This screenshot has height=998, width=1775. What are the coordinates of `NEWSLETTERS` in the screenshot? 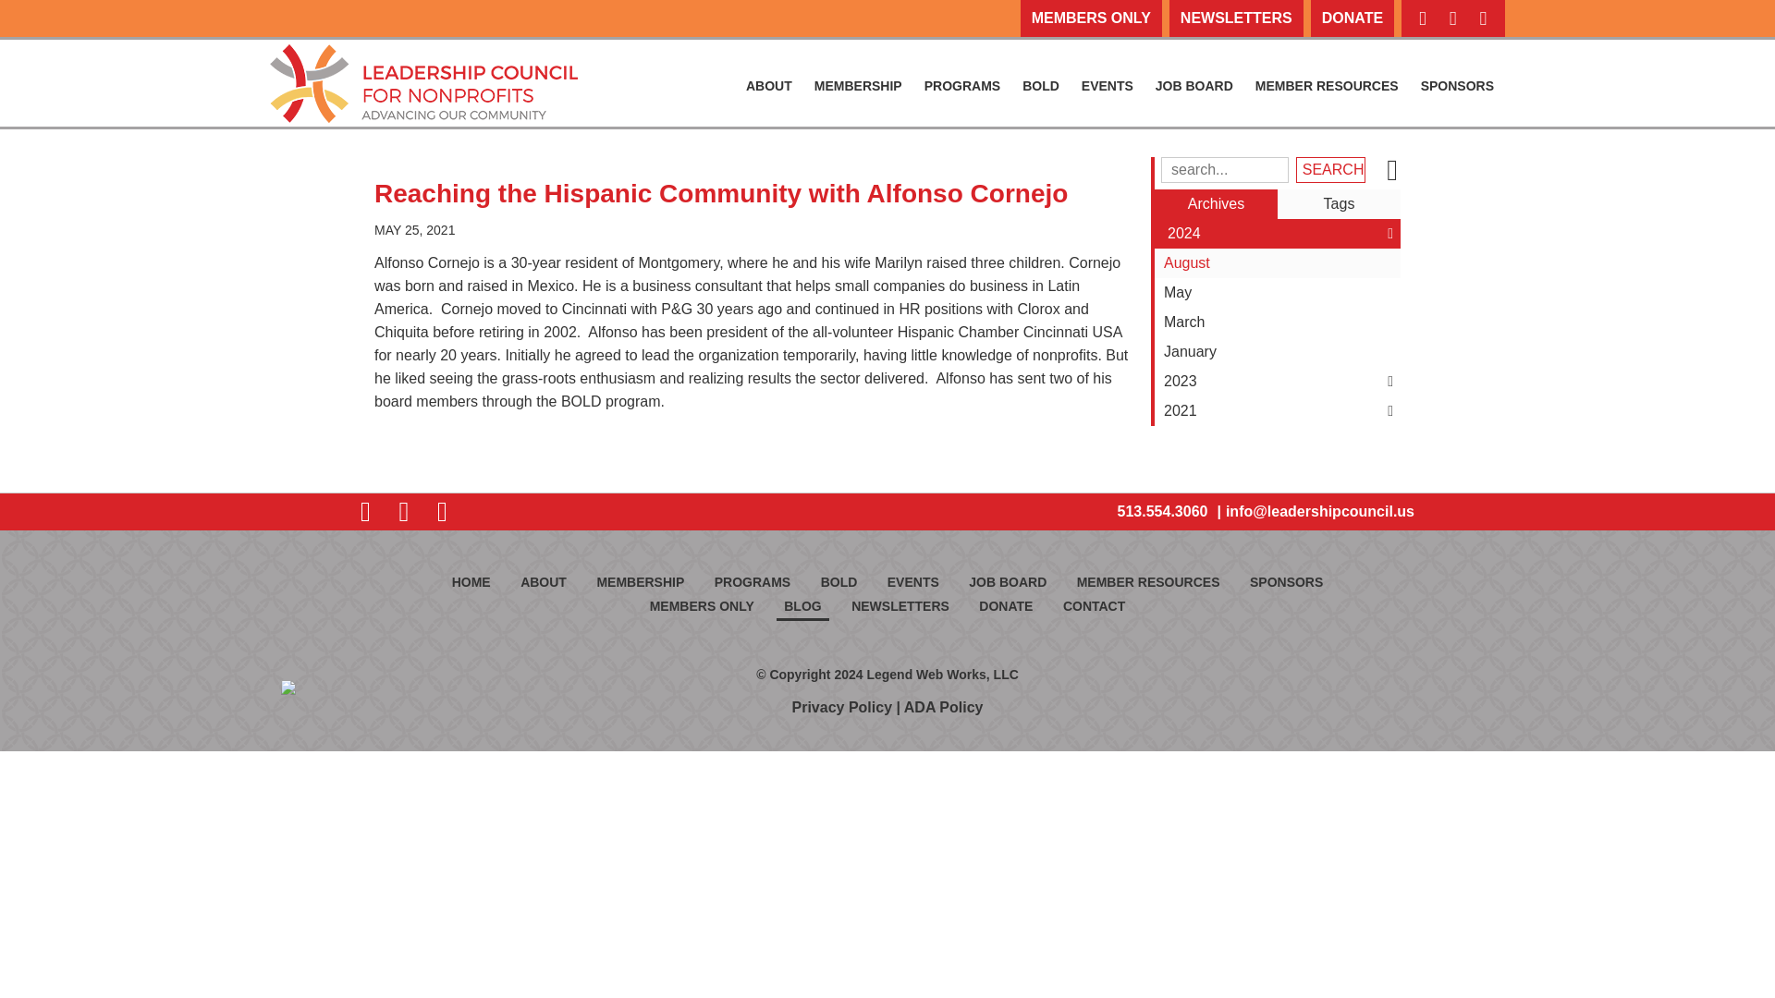 It's located at (1236, 18).